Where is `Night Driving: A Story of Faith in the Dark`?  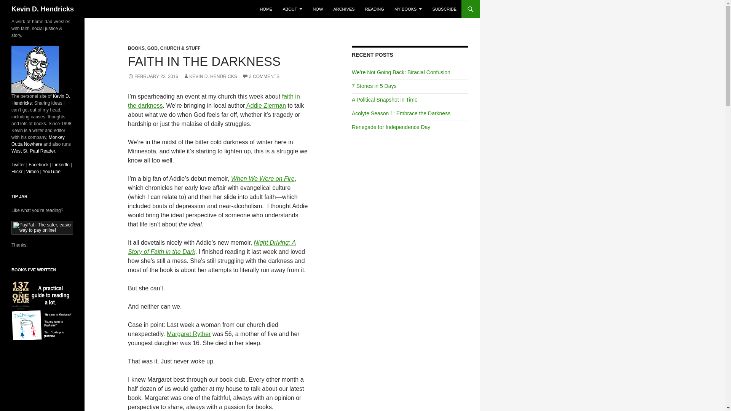
Night Driving: A Story of Faith in the Dark is located at coordinates (212, 247).